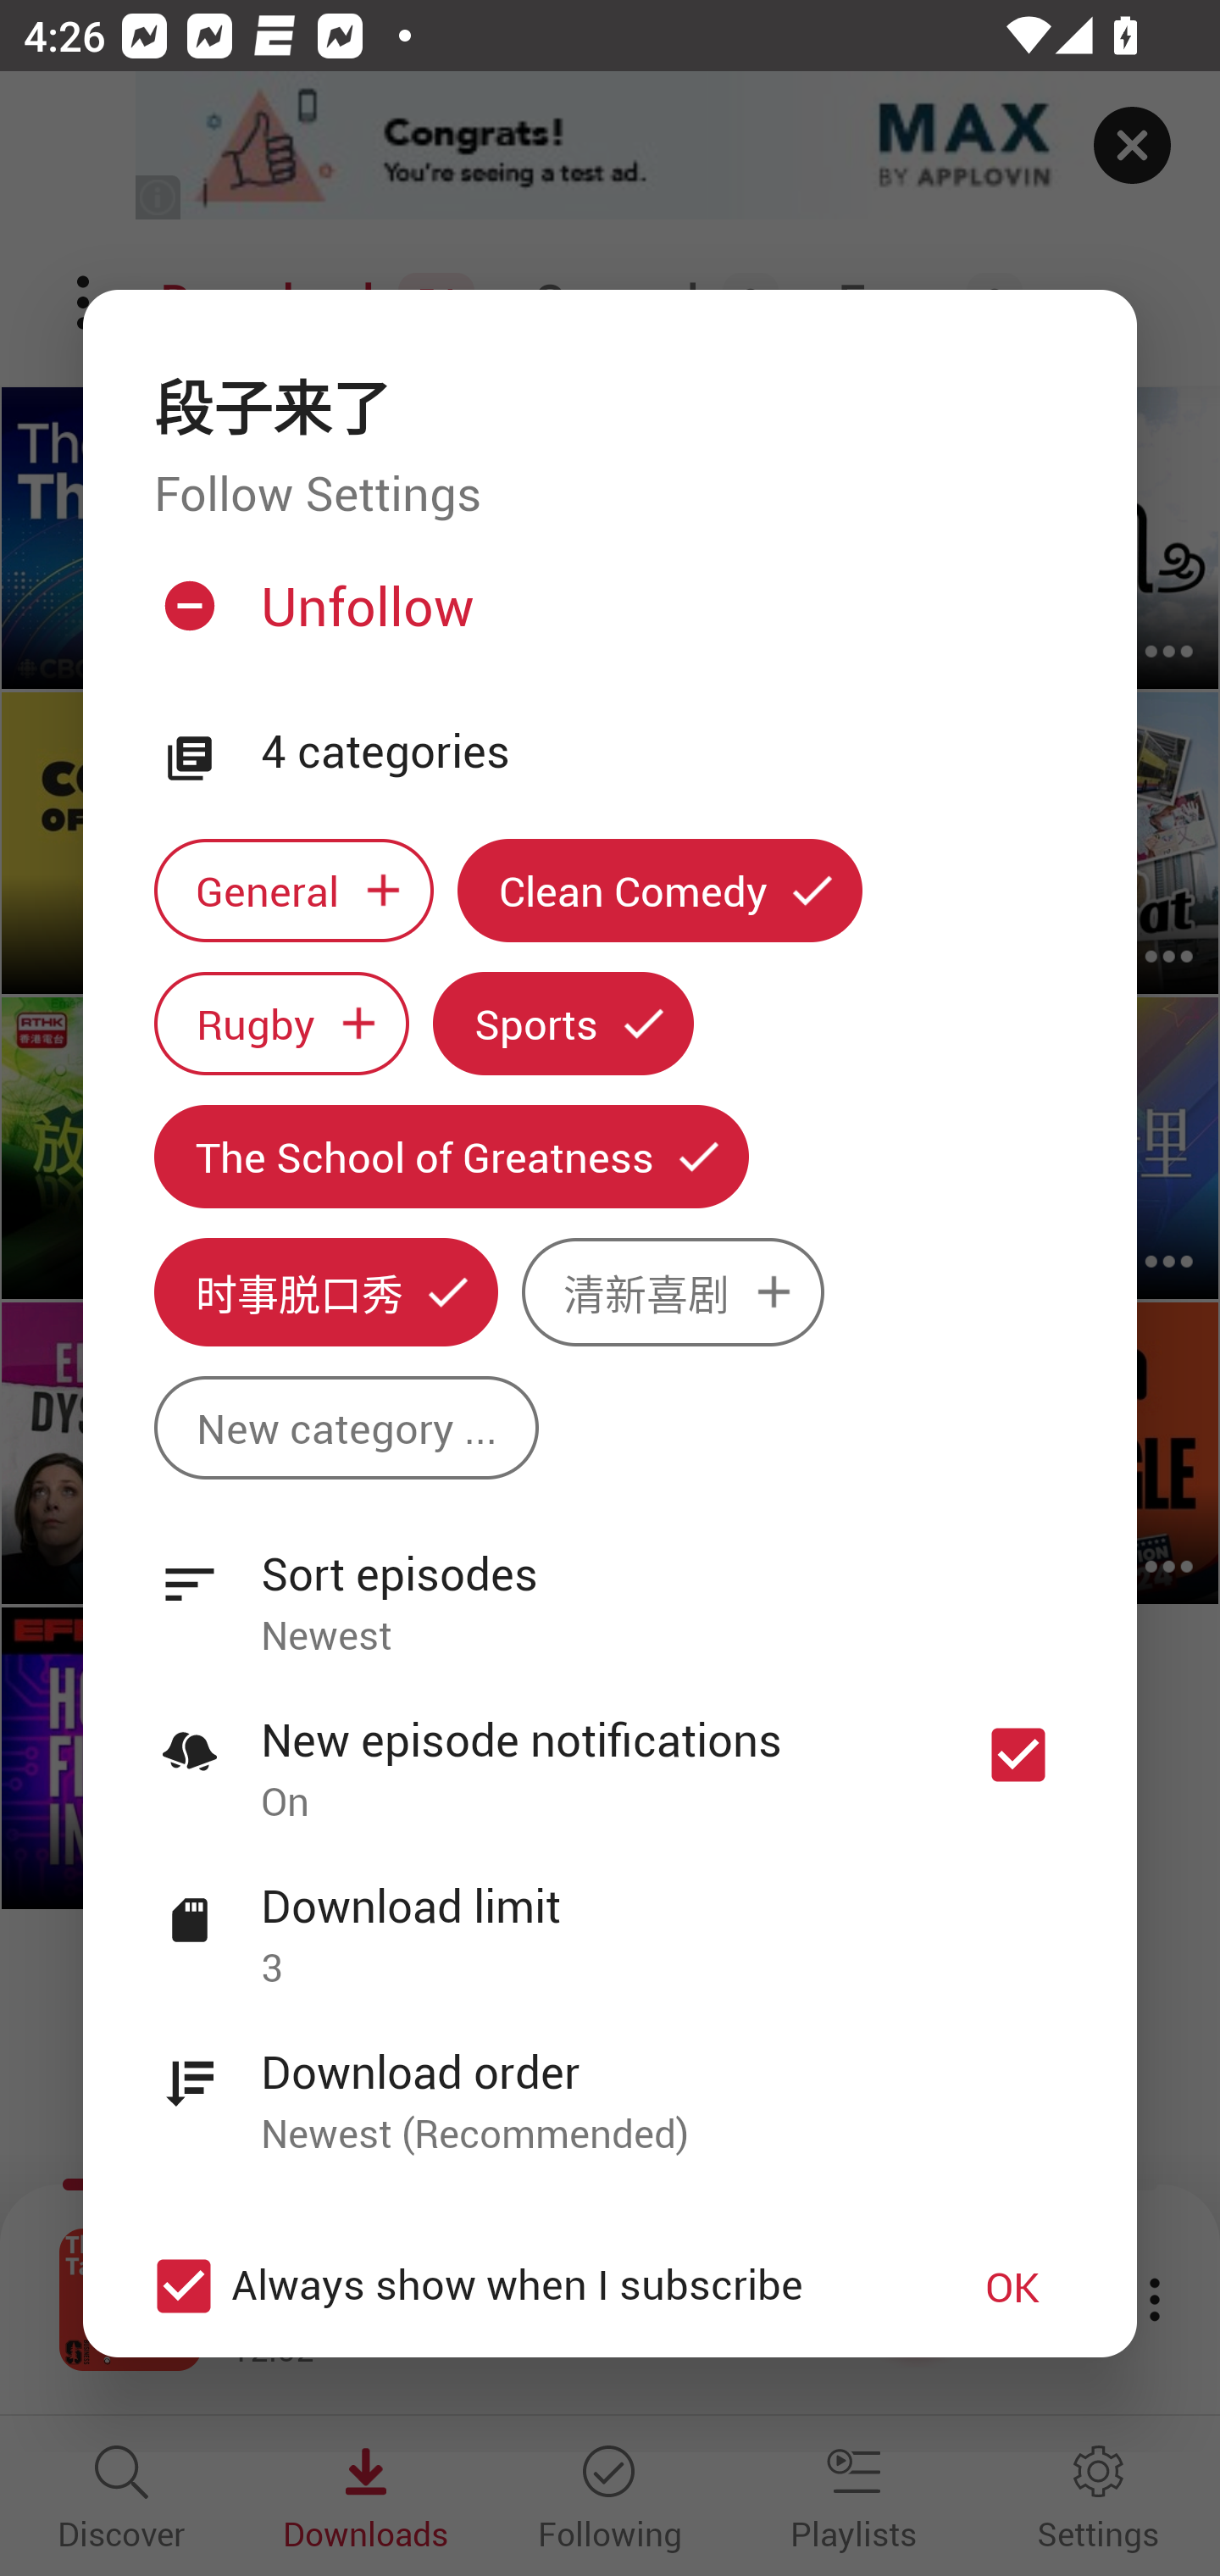 The width and height of the screenshot is (1220, 2576). Describe the element at coordinates (607, 618) in the screenshot. I see `Unfollow` at that location.